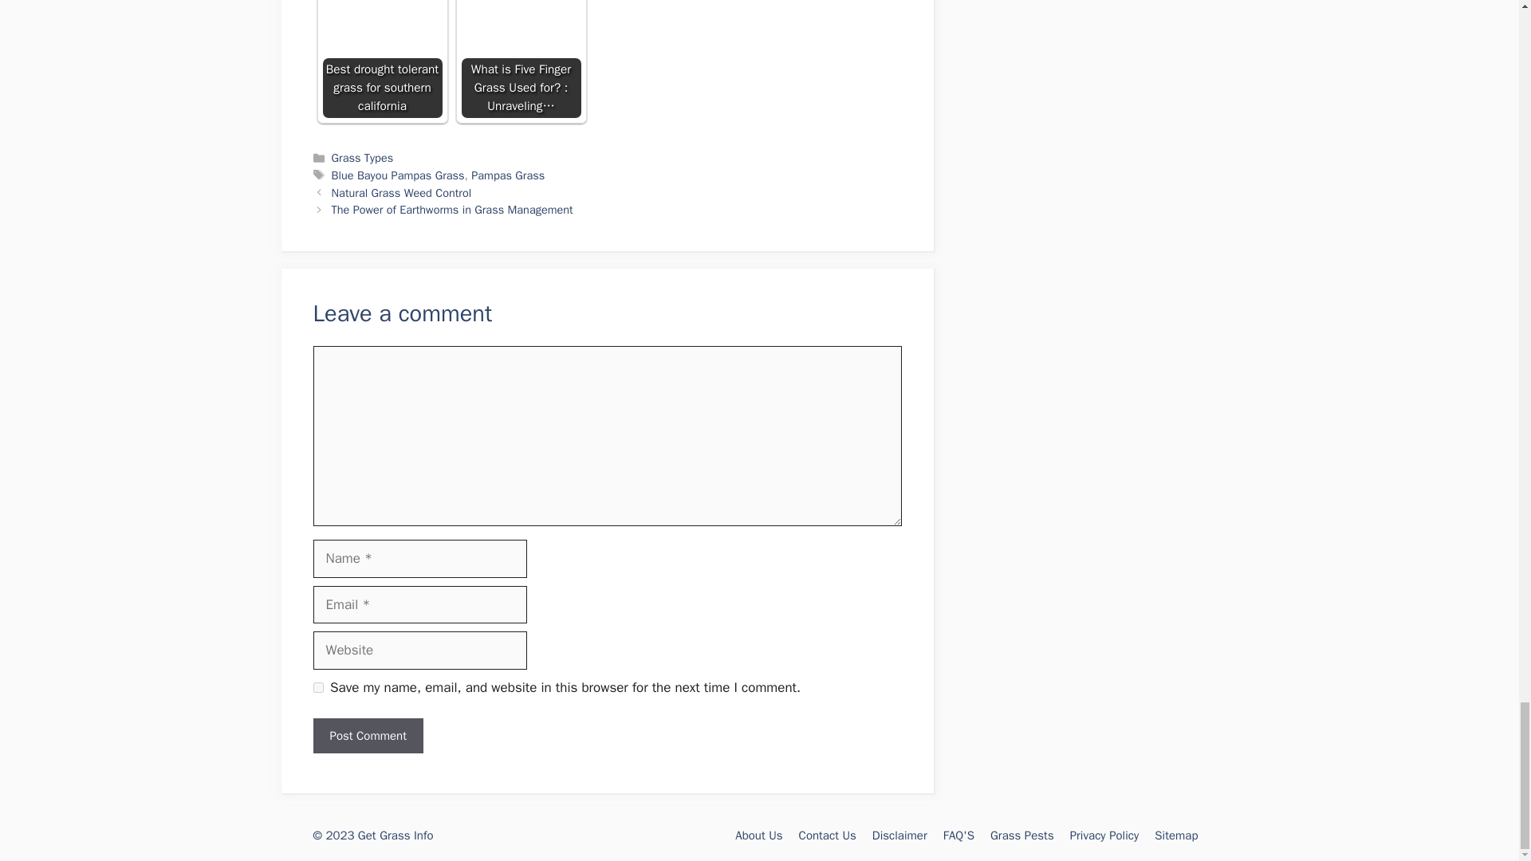 This screenshot has height=861, width=1531. What do you see at coordinates (367, 736) in the screenshot?
I see `Post Comment` at bounding box center [367, 736].